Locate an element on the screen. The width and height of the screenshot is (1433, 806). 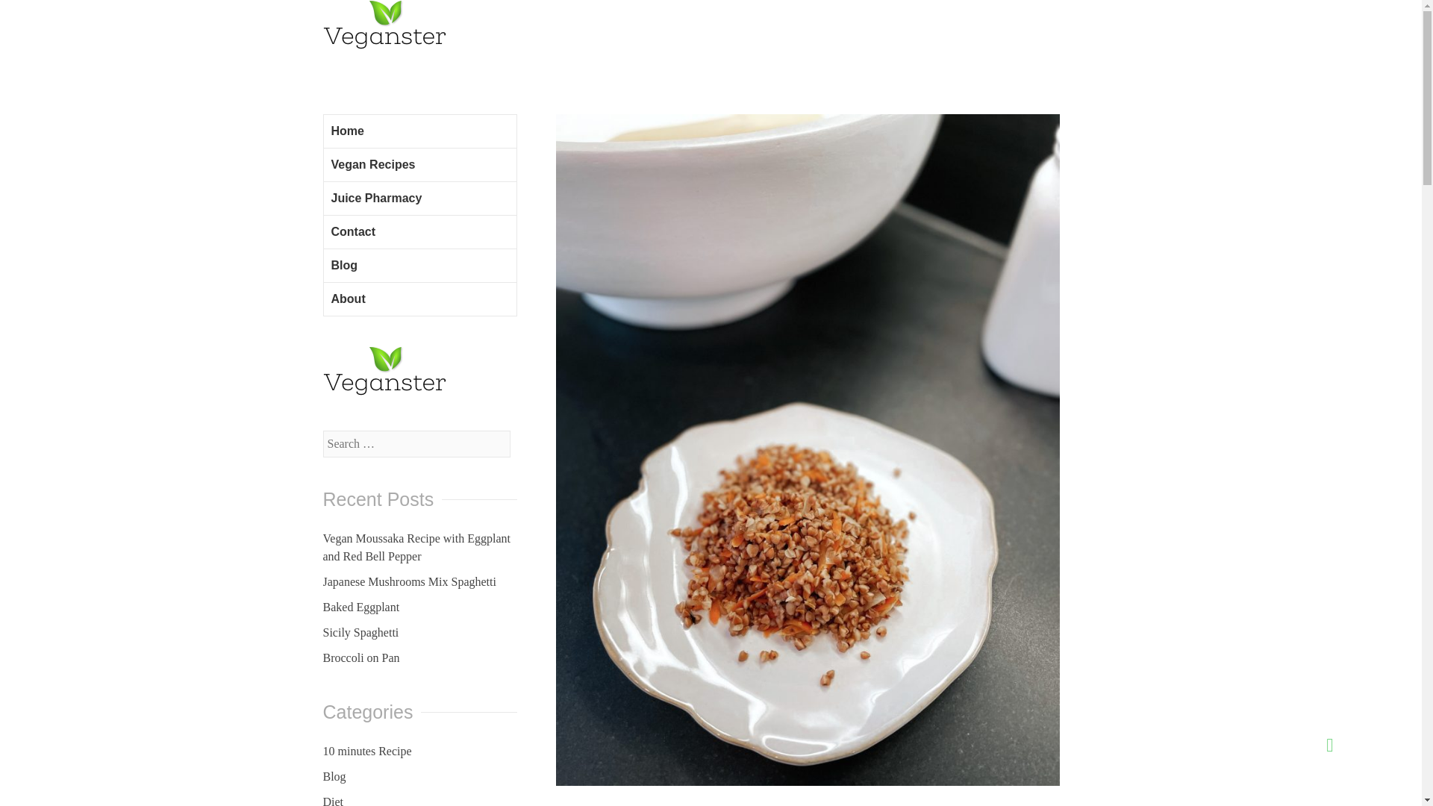
Baked Eggplant is located at coordinates (361, 607).